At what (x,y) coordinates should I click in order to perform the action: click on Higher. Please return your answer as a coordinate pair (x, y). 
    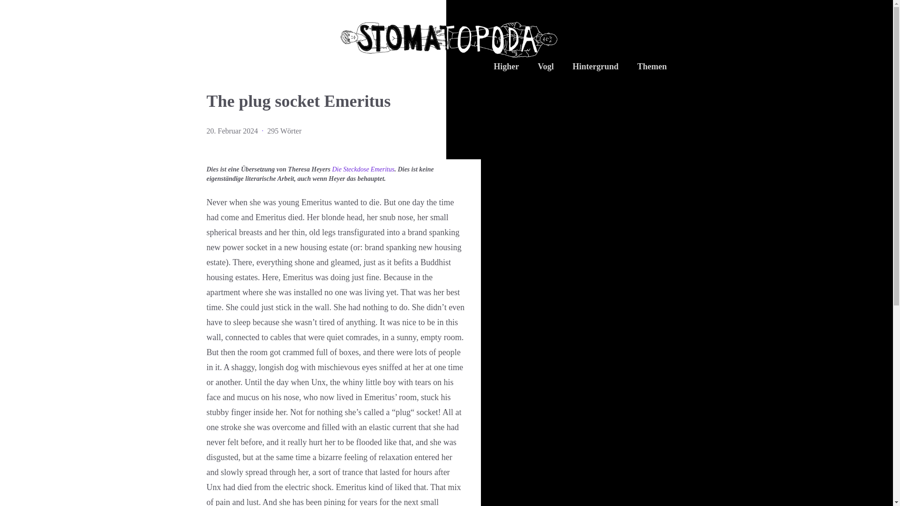
    Looking at the image, I should click on (506, 69).